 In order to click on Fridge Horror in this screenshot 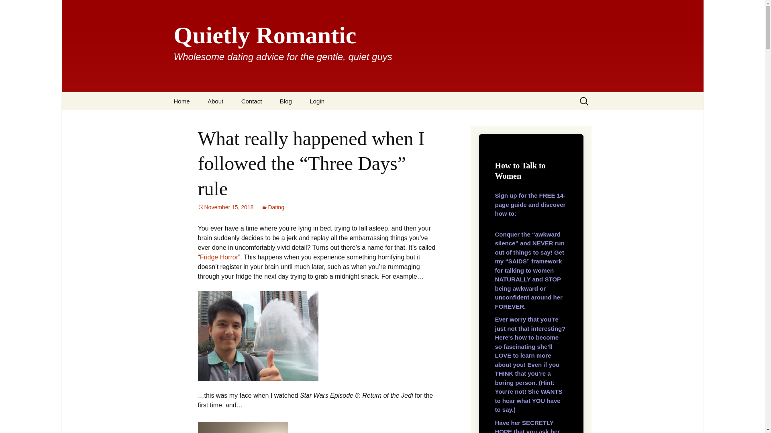, I will do `click(219, 257)`.